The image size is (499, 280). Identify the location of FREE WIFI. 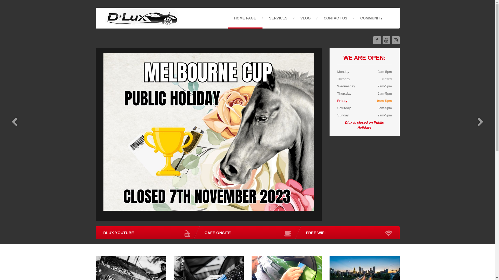
(349, 233).